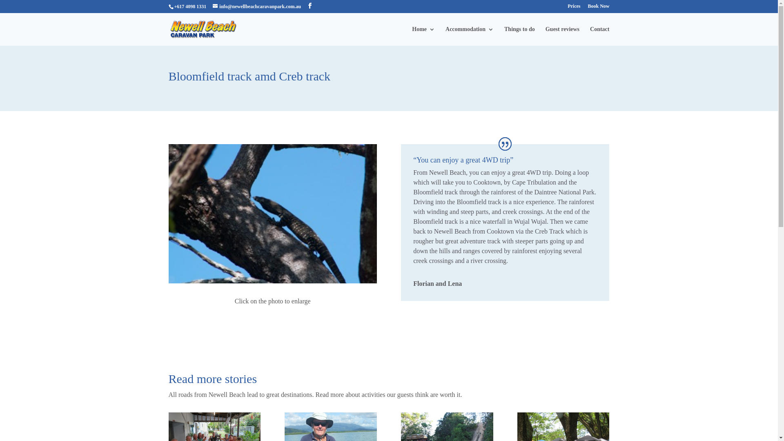 This screenshot has height=441, width=784. I want to click on Things to do, so click(519, 36).